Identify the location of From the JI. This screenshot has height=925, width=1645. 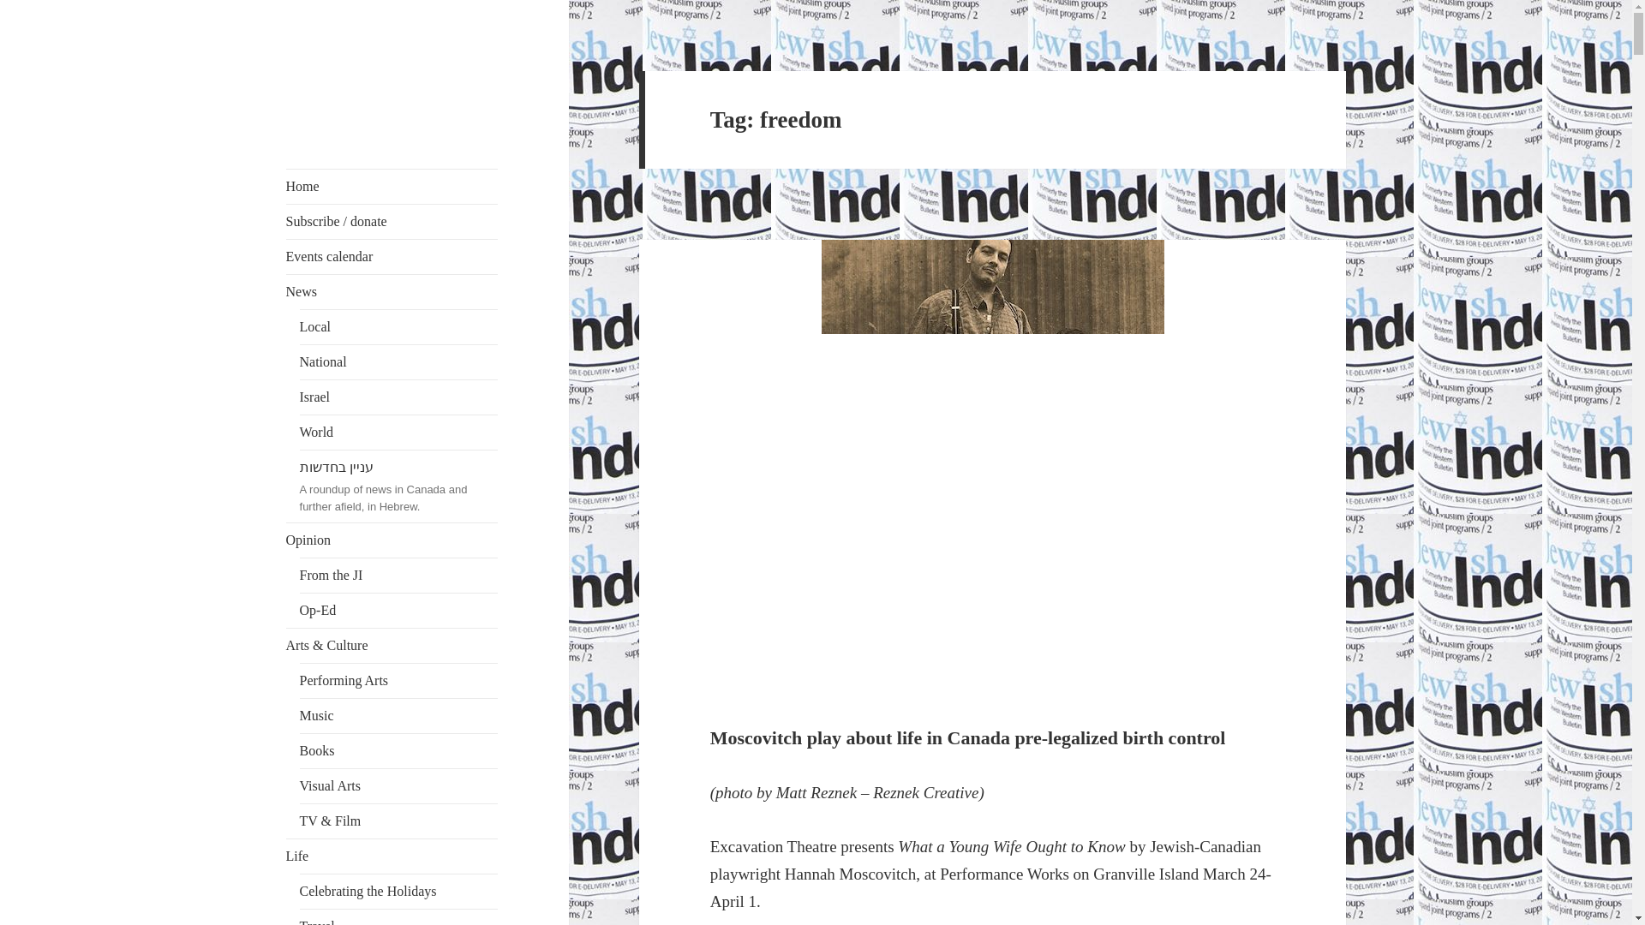
(398, 576).